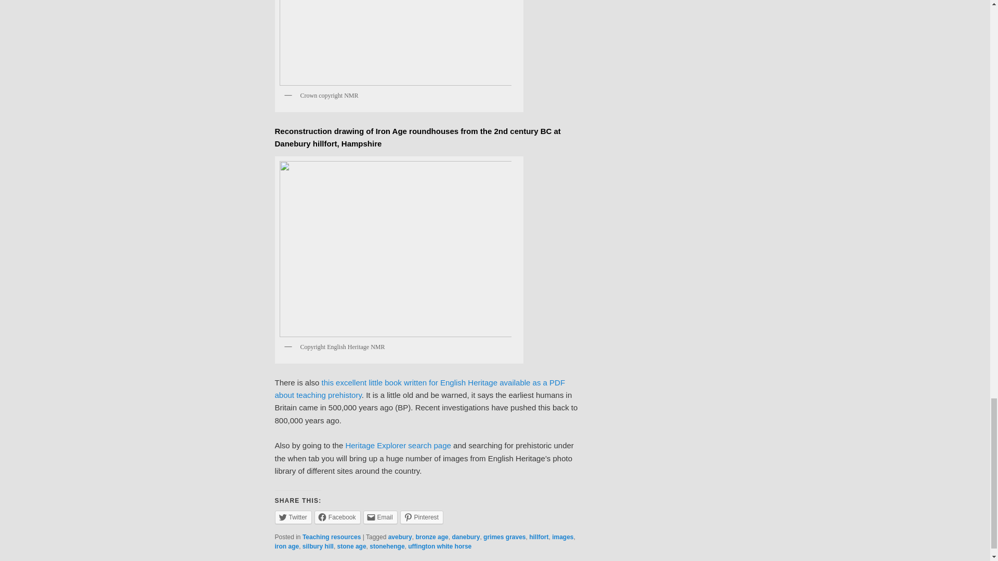  Describe the element at coordinates (380, 517) in the screenshot. I see `Email` at that location.